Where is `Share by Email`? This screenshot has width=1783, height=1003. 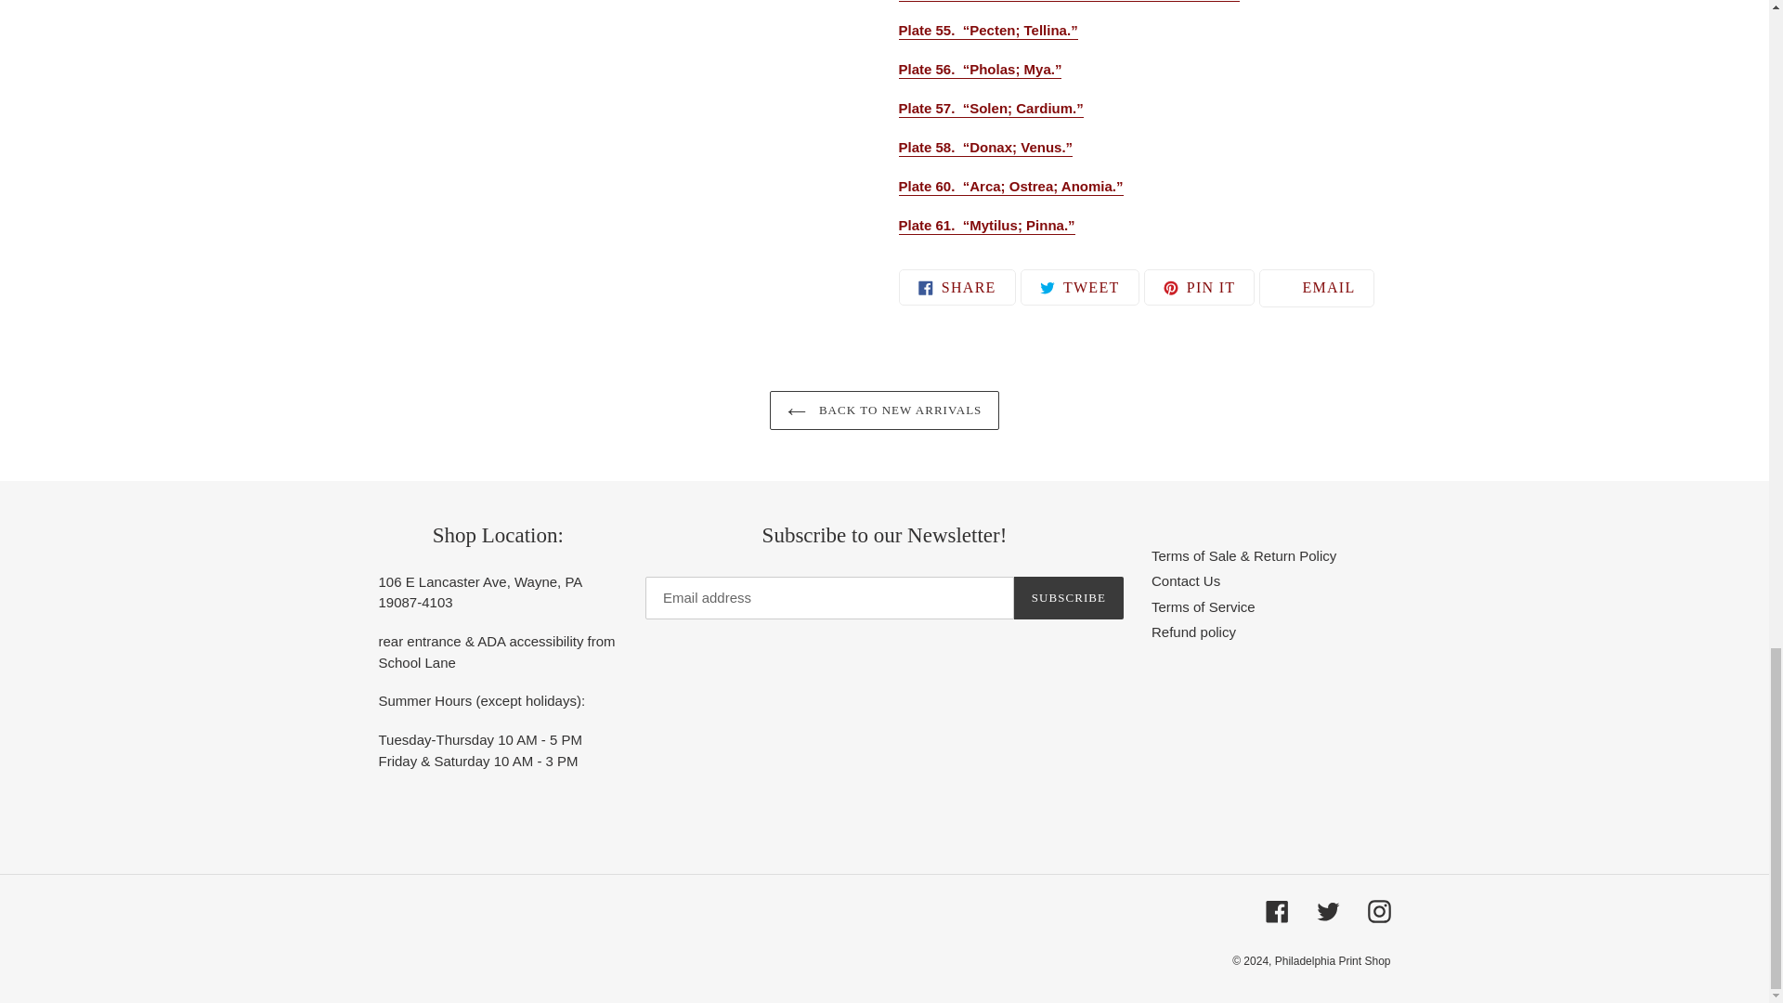 Share by Email is located at coordinates (1317, 288).